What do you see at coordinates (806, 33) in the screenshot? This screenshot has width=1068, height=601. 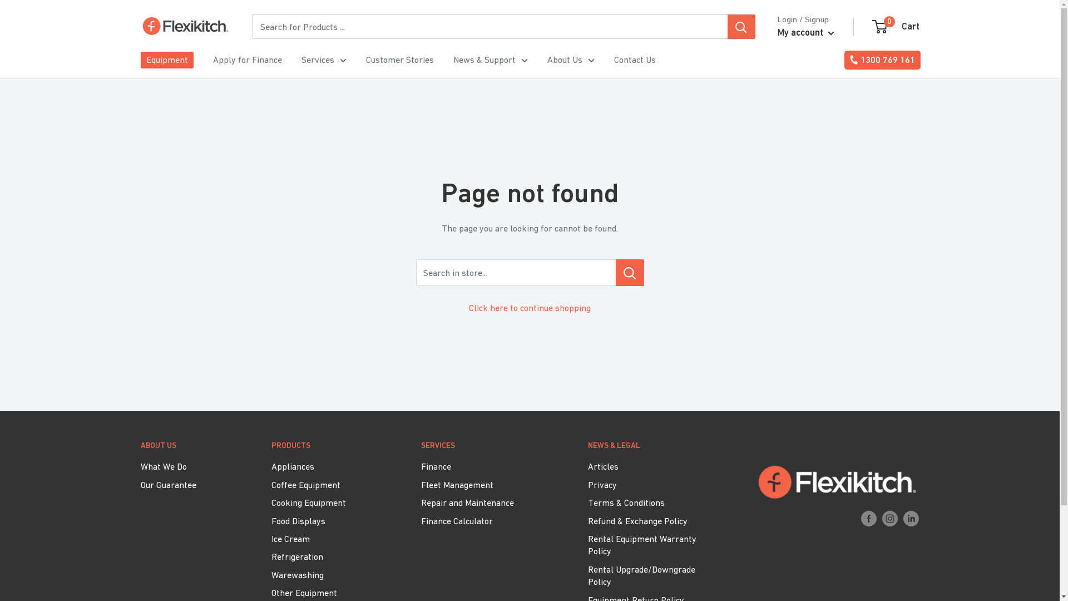 I see `My account` at bounding box center [806, 33].